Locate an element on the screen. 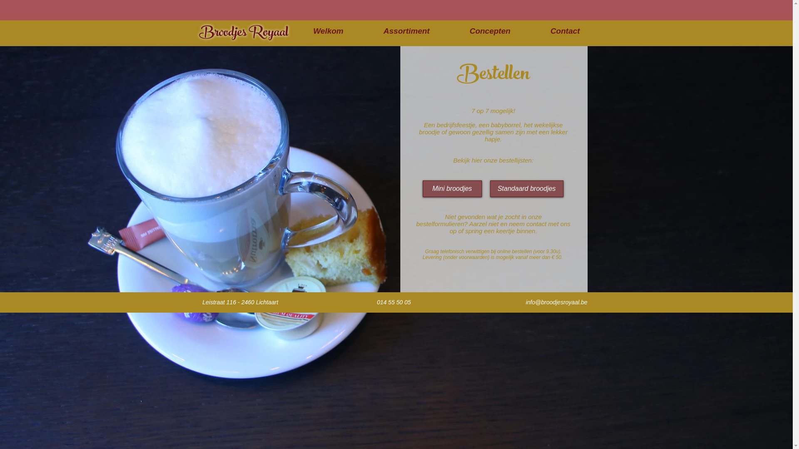 This screenshot has height=449, width=799. info@broodjesroyaal.be is located at coordinates (556, 302).